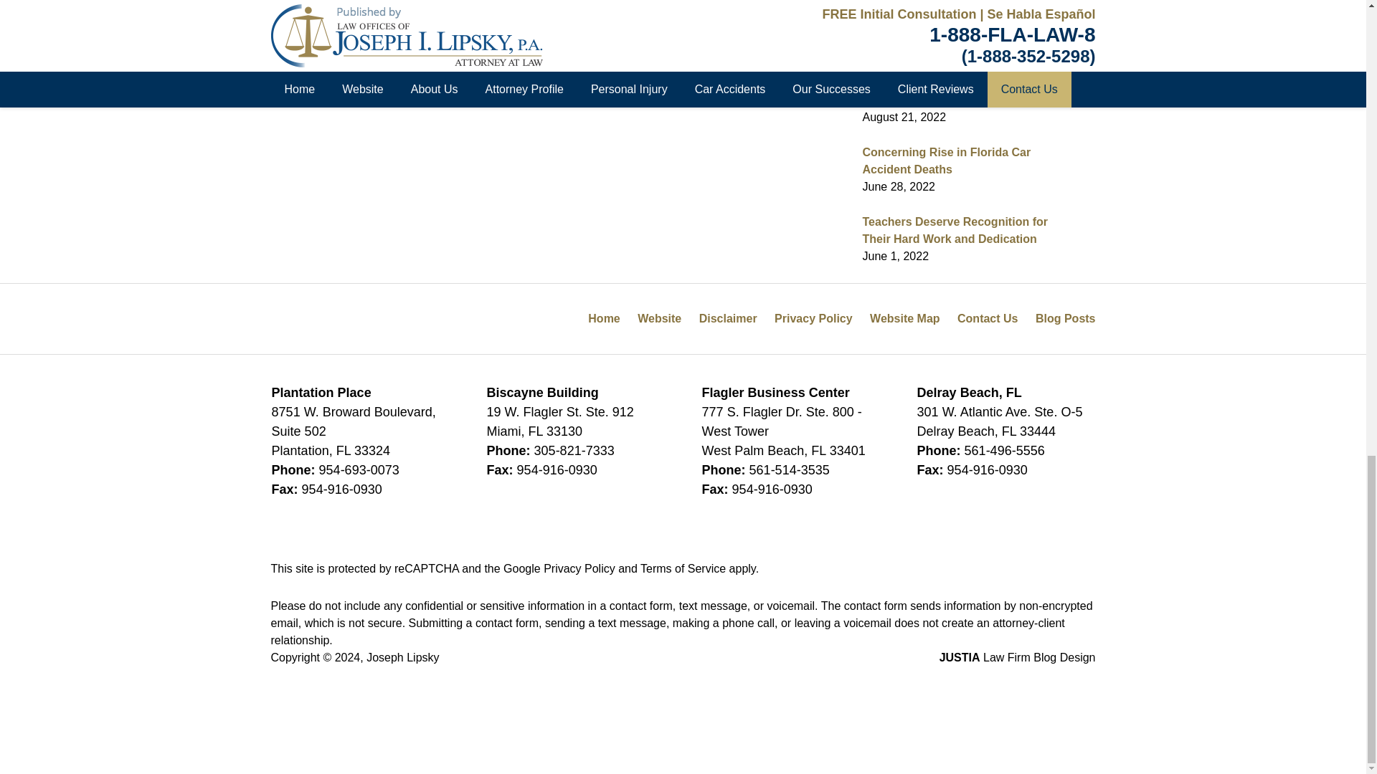  Describe the element at coordinates (367, 46) in the screenshot. I see `Home` at that location.